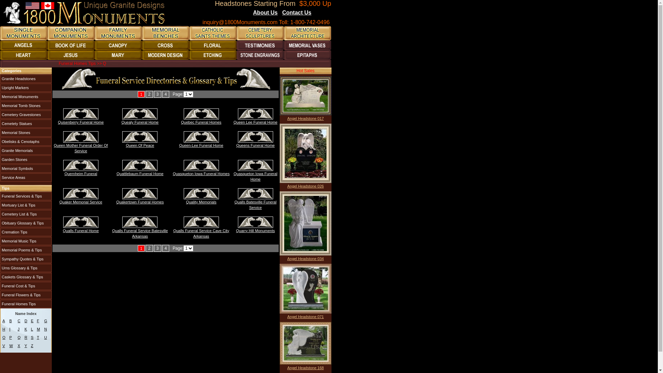 The image size is (663, 373). I want to click on  Funeral Flowers & Tips, so click(26, 295).